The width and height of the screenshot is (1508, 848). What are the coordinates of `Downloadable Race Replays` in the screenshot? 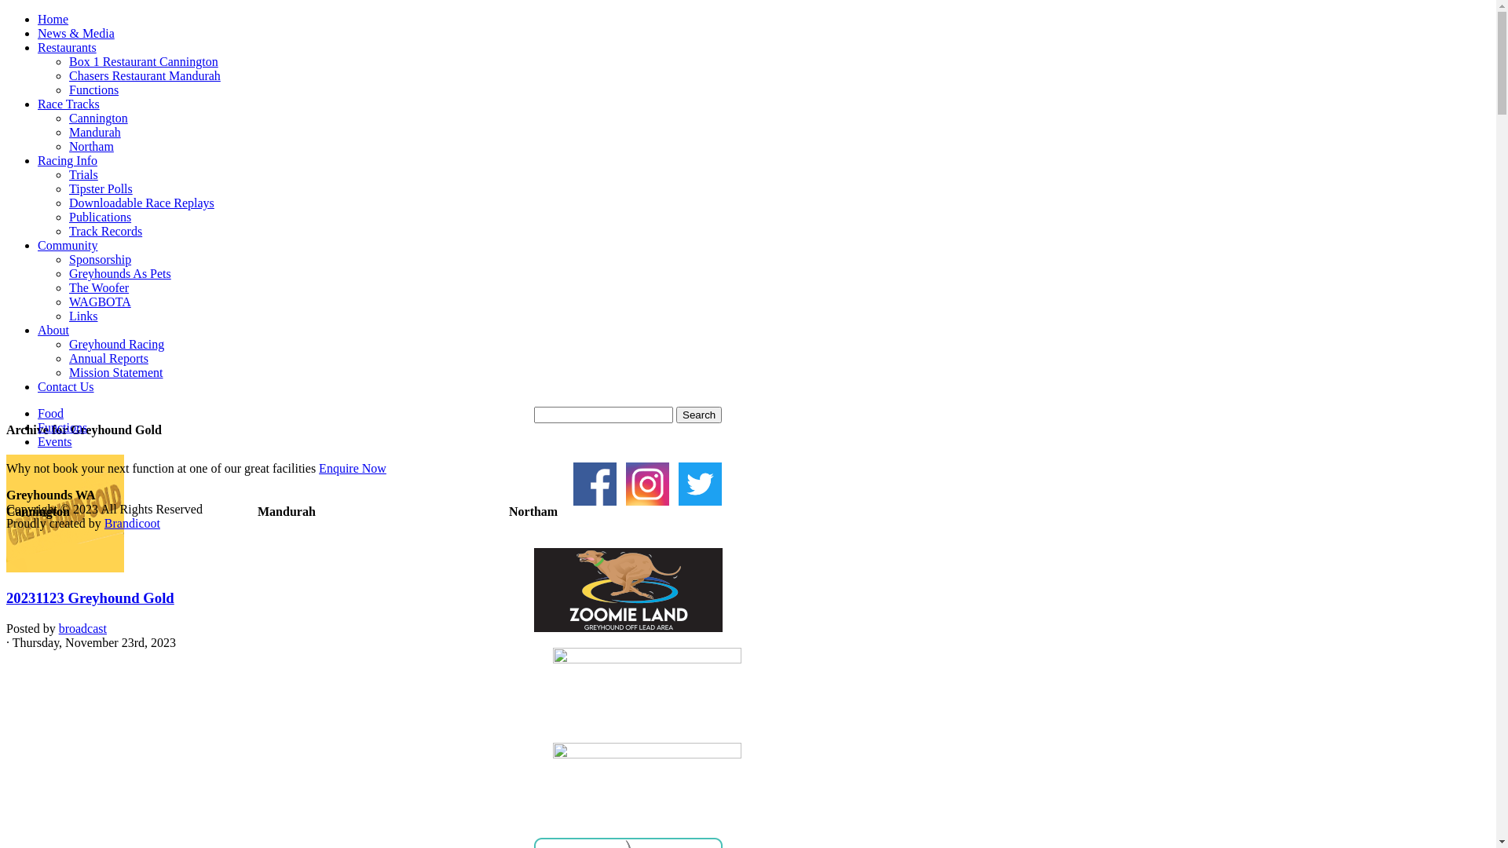 It's located at (141, 203).